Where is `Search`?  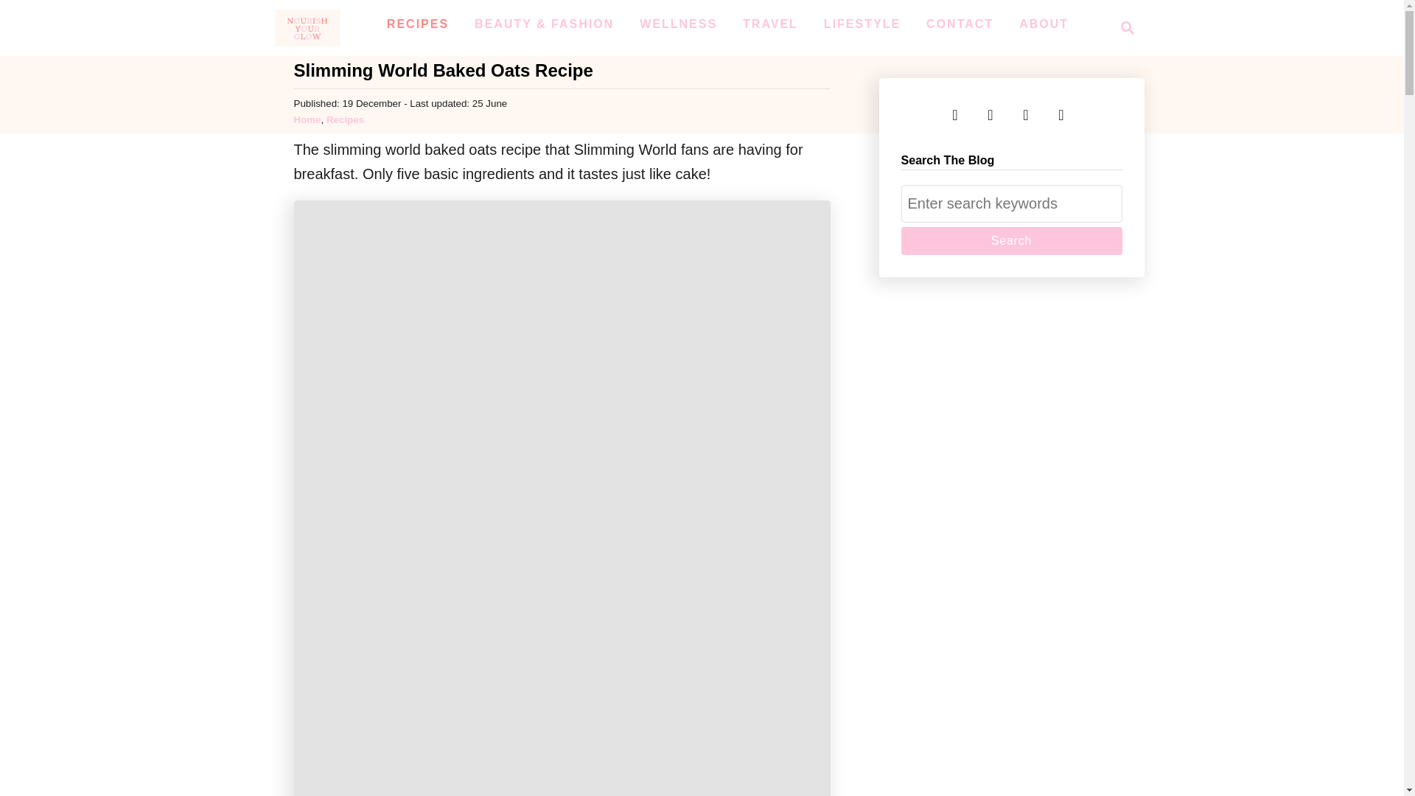 Search is located at coordinates (1026, 115).